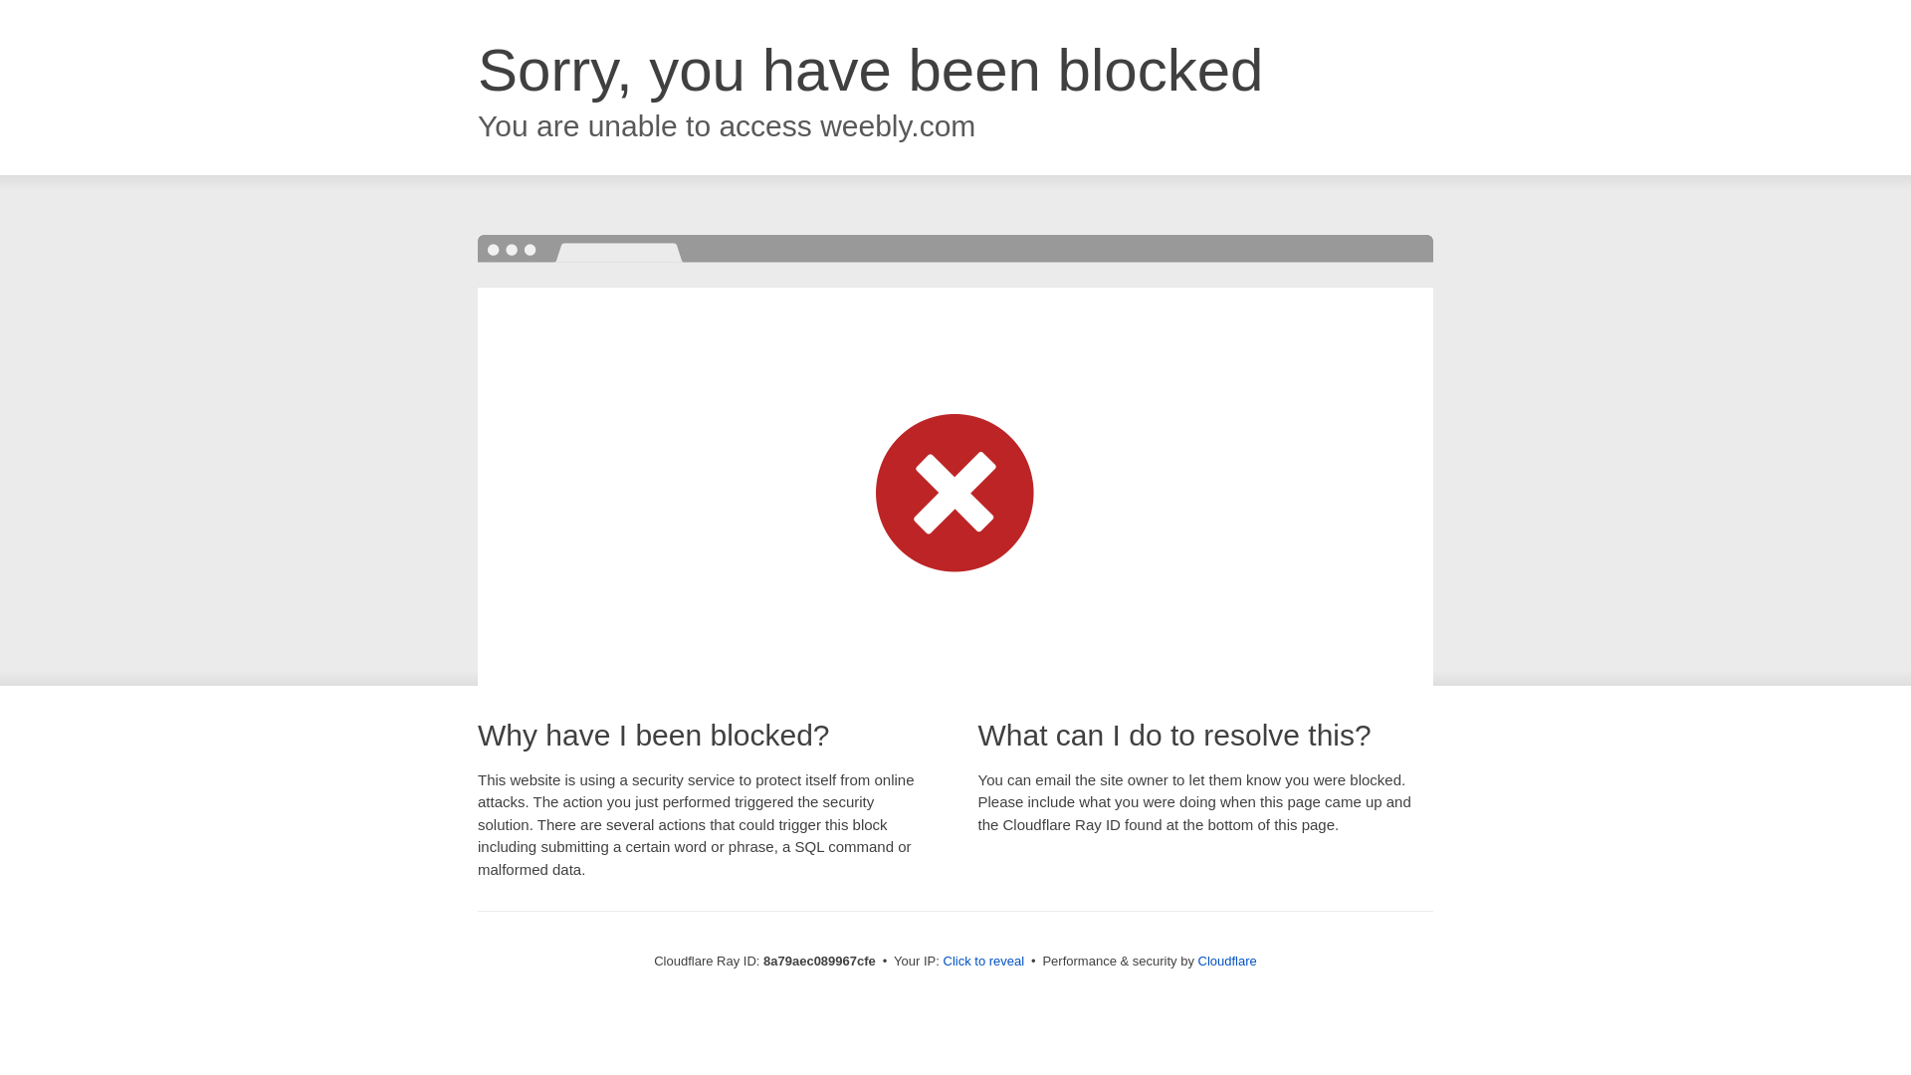 The width and height of the screenshot is (1911, 1075). Describe the element at coordinates (1227, 961) in the screenshot. I see `Cloudflare` at that location.